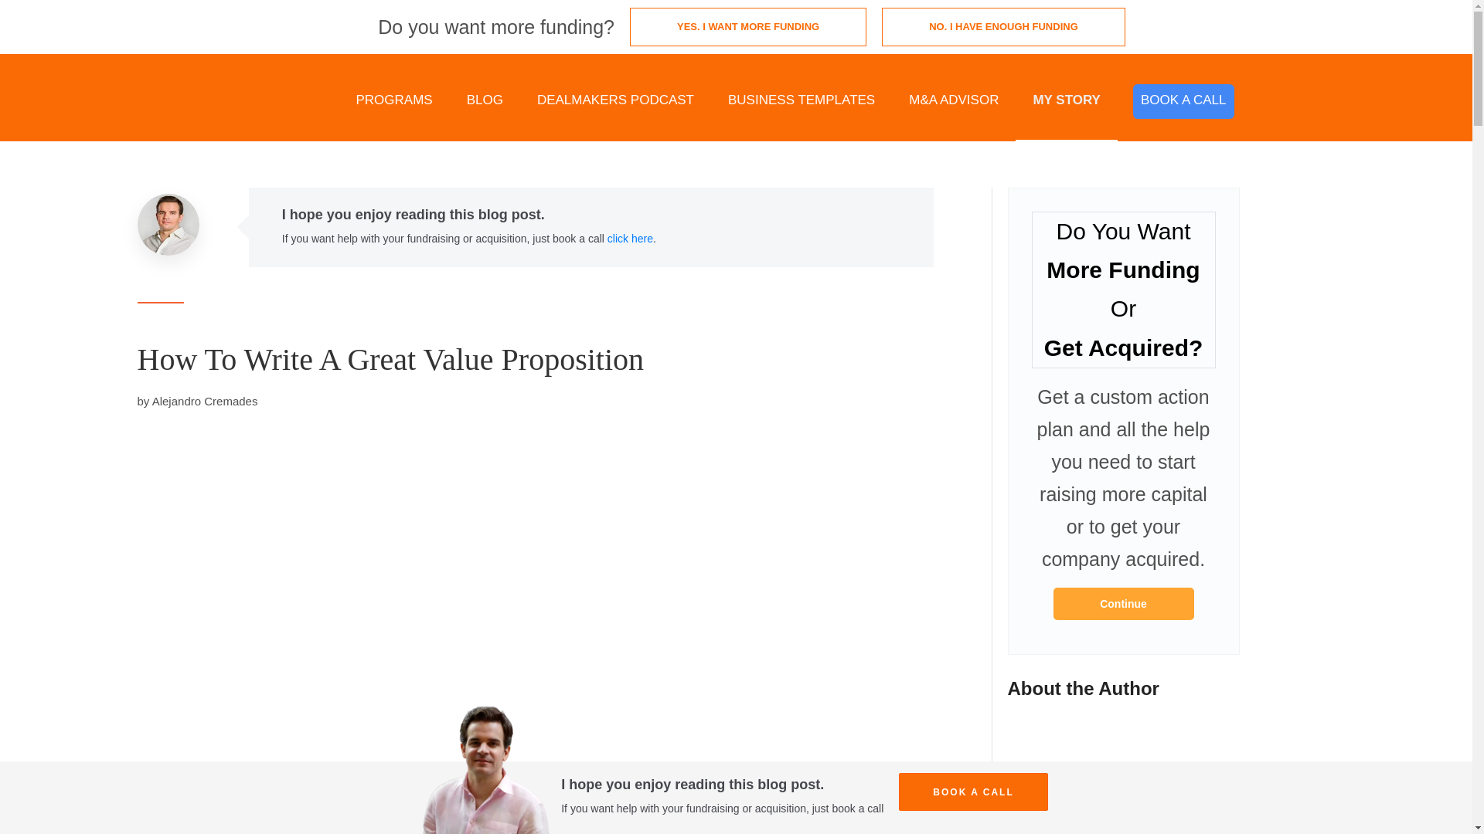 The image size is (1484, 834). Describe the element at coordinates (801, 100) in the screenshot. I see `BUSINESS TEMPLATES` at that location.